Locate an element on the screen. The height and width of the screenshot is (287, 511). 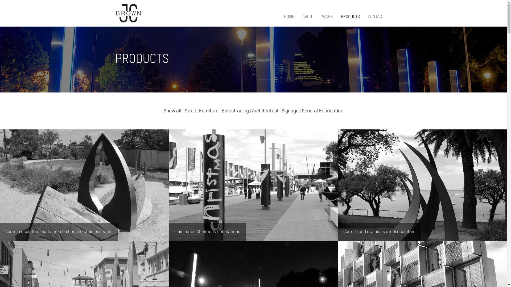
WORK is located at coordinates (327, 18).